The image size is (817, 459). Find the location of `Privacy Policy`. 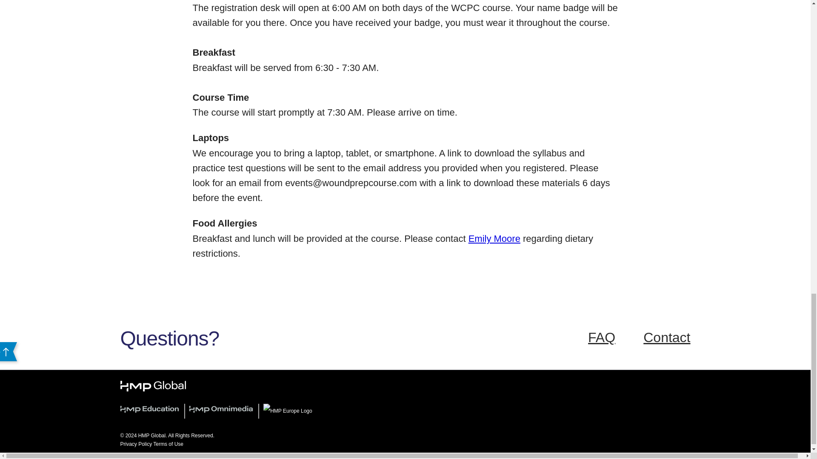

Privacy Policy is located at coordinates (136, 444).